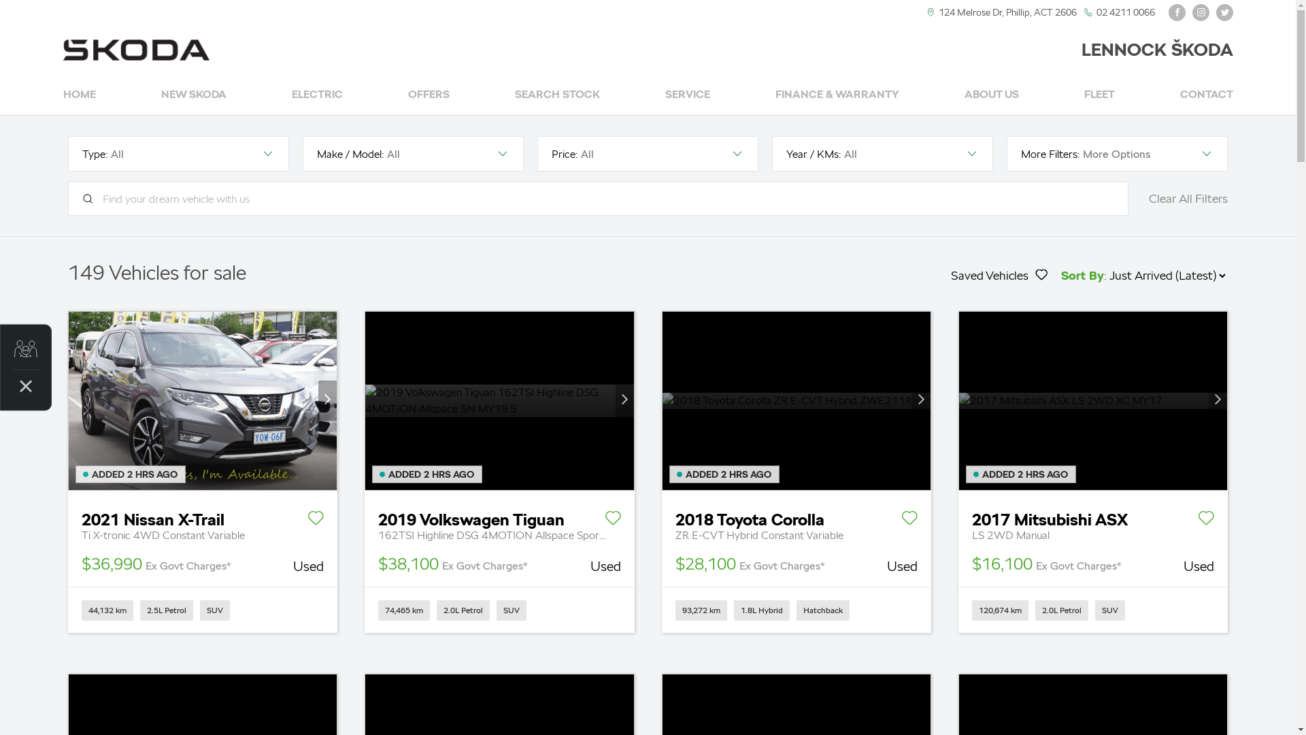 The width and height of the screenshot is (1306, 735). What do you see at coordinates (1126, 12) in the screenshot?
I see `02 4211 0066` at bounding box center [1126, 12].